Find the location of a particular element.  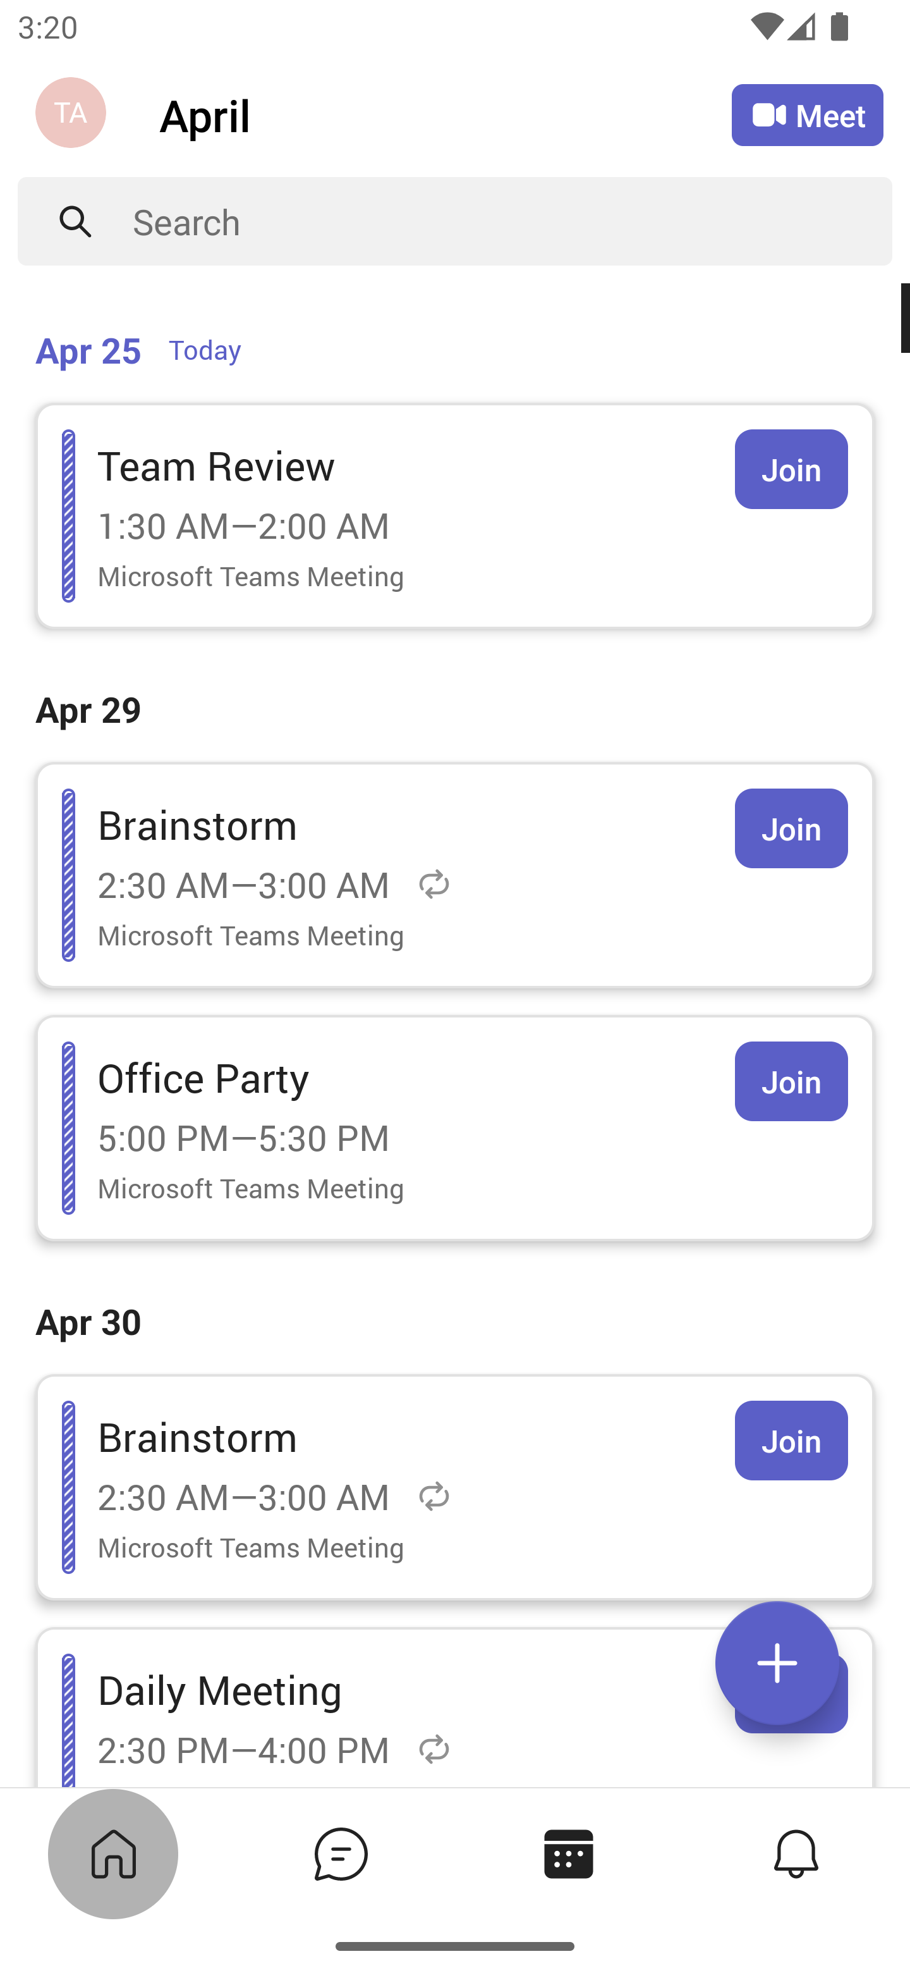

Expand meetings menu is located at coordinates (777, 1663).